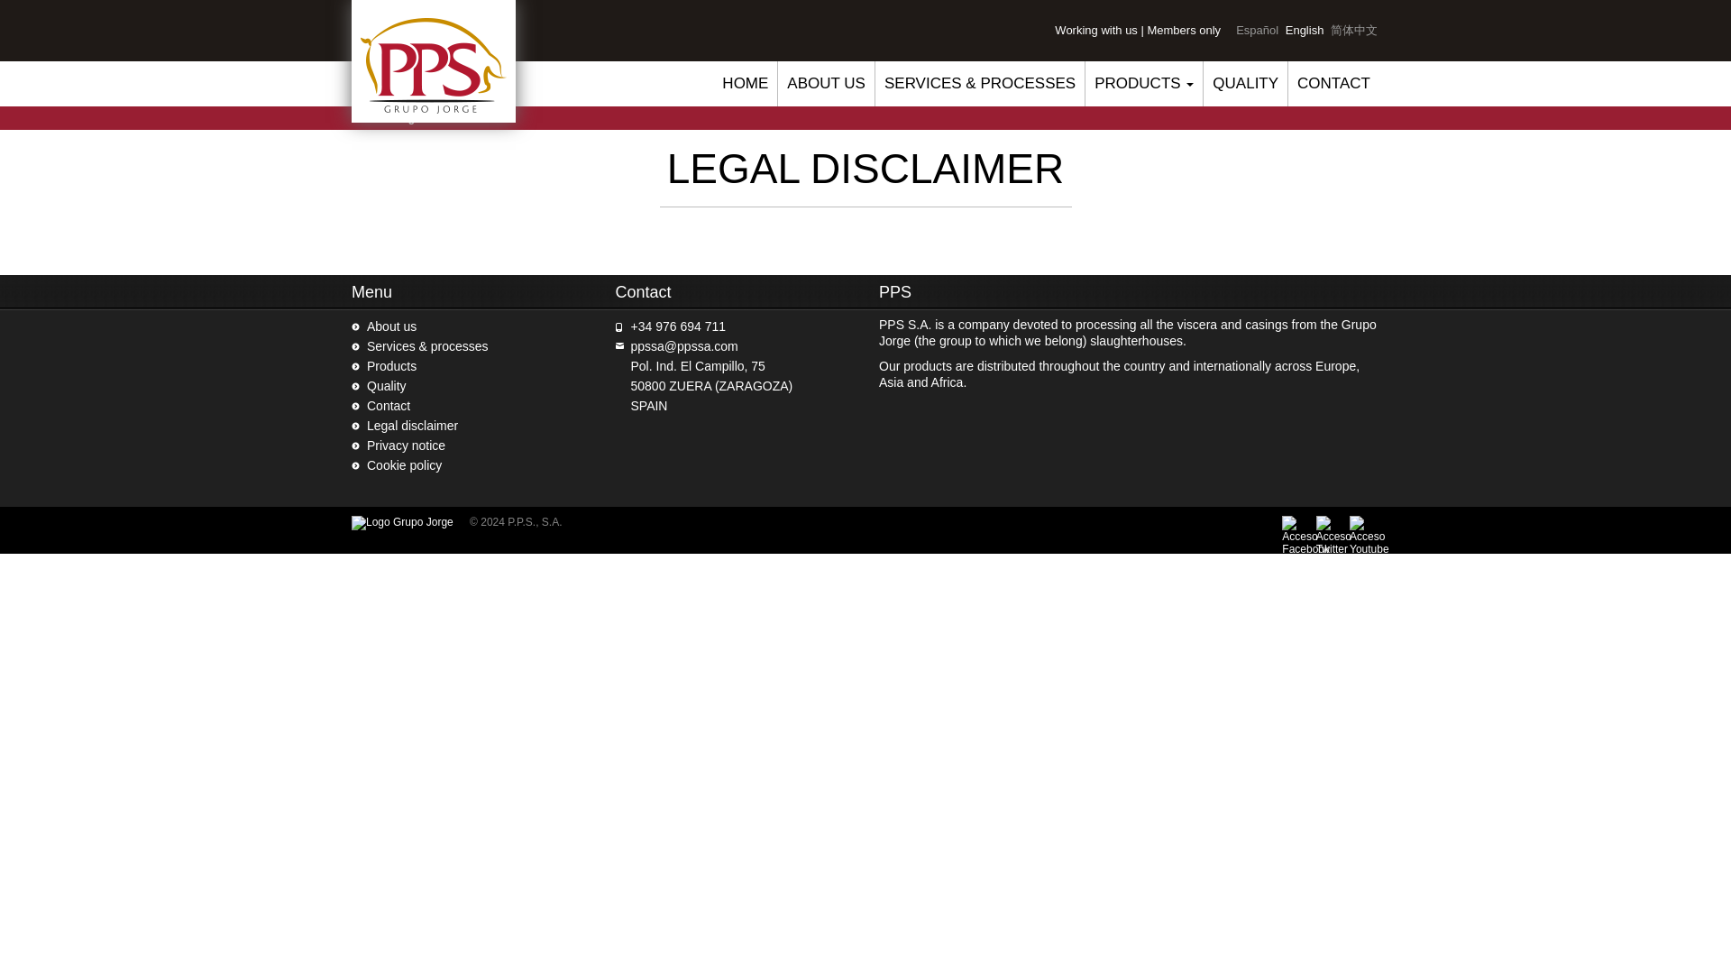  What do you see at coordinates (391, 366) in the screenshot?
I see `Products` at bounding box center [391, 366].